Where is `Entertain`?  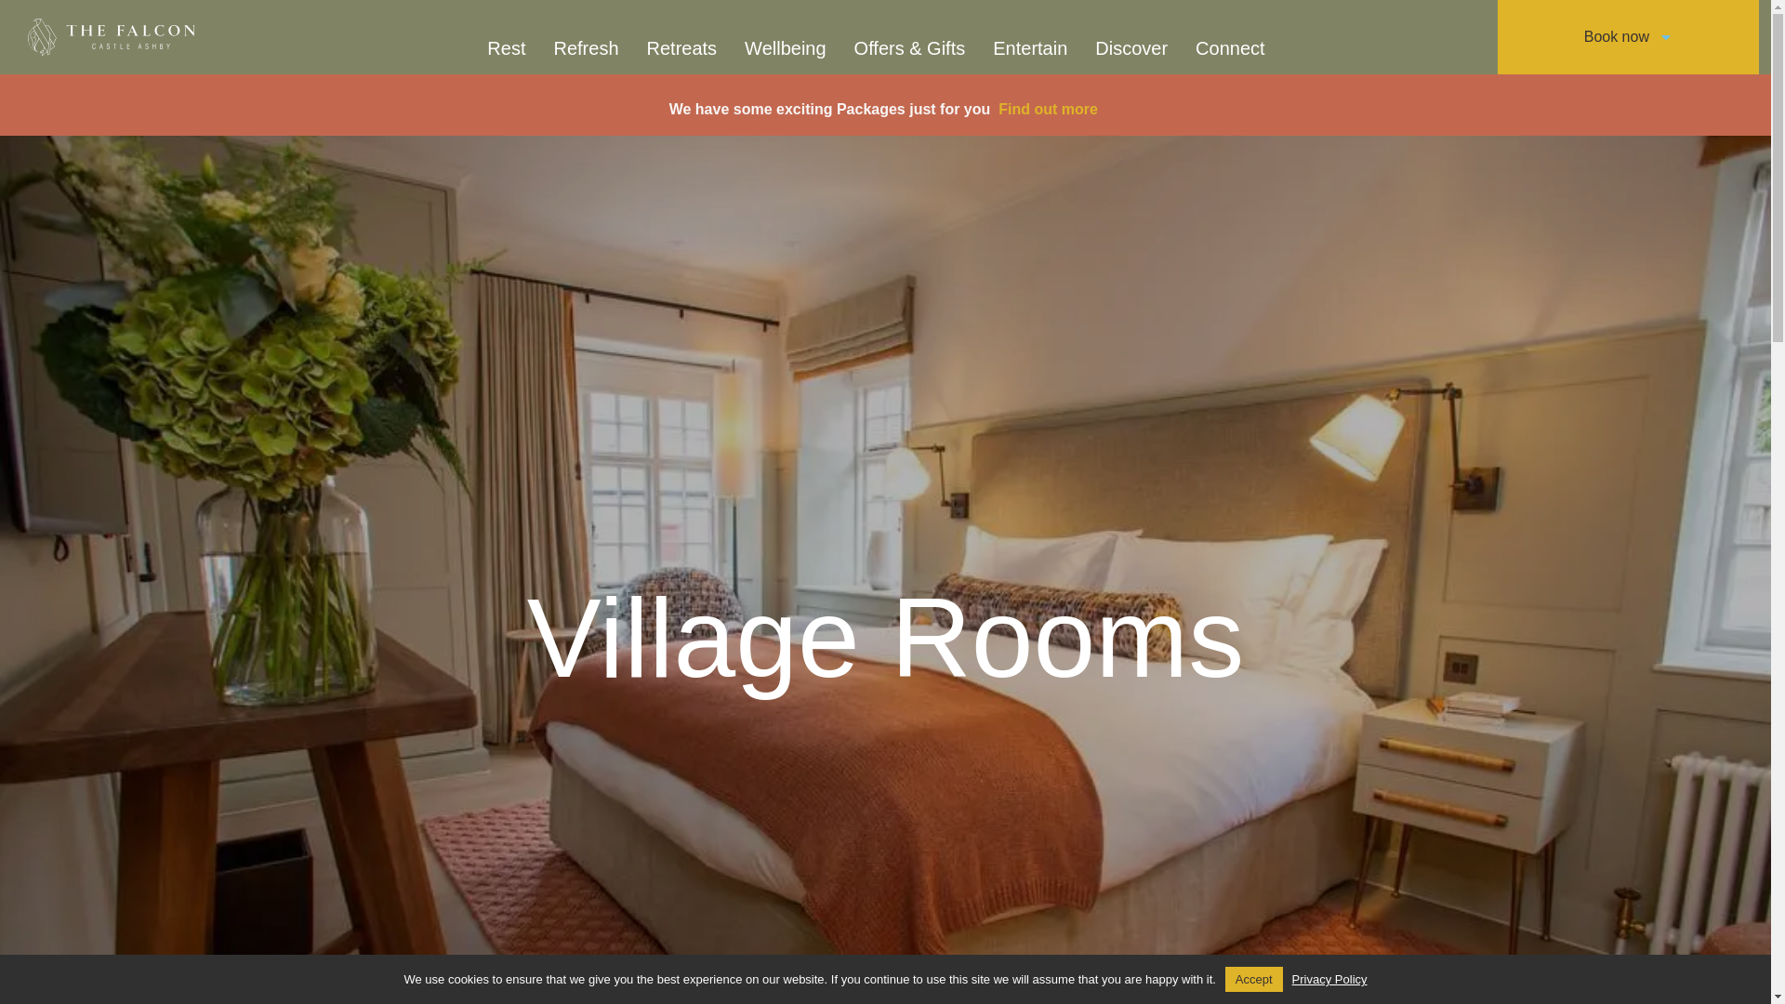 Entertain is located at coordinates (1030, 47).